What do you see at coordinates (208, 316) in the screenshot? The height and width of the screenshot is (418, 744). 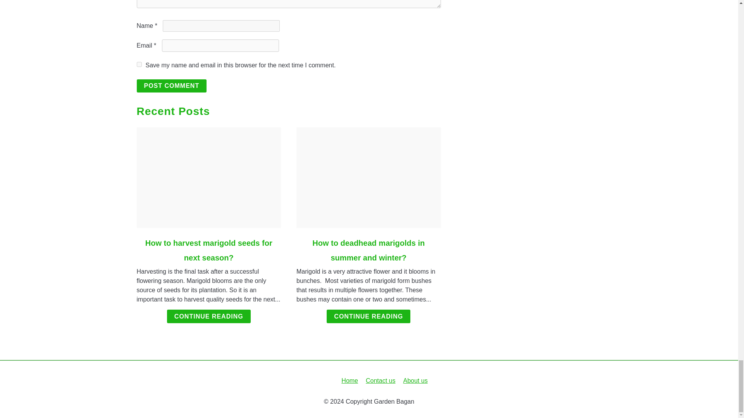 I see `CONTINUE READING` at bounding box center [208, 316].